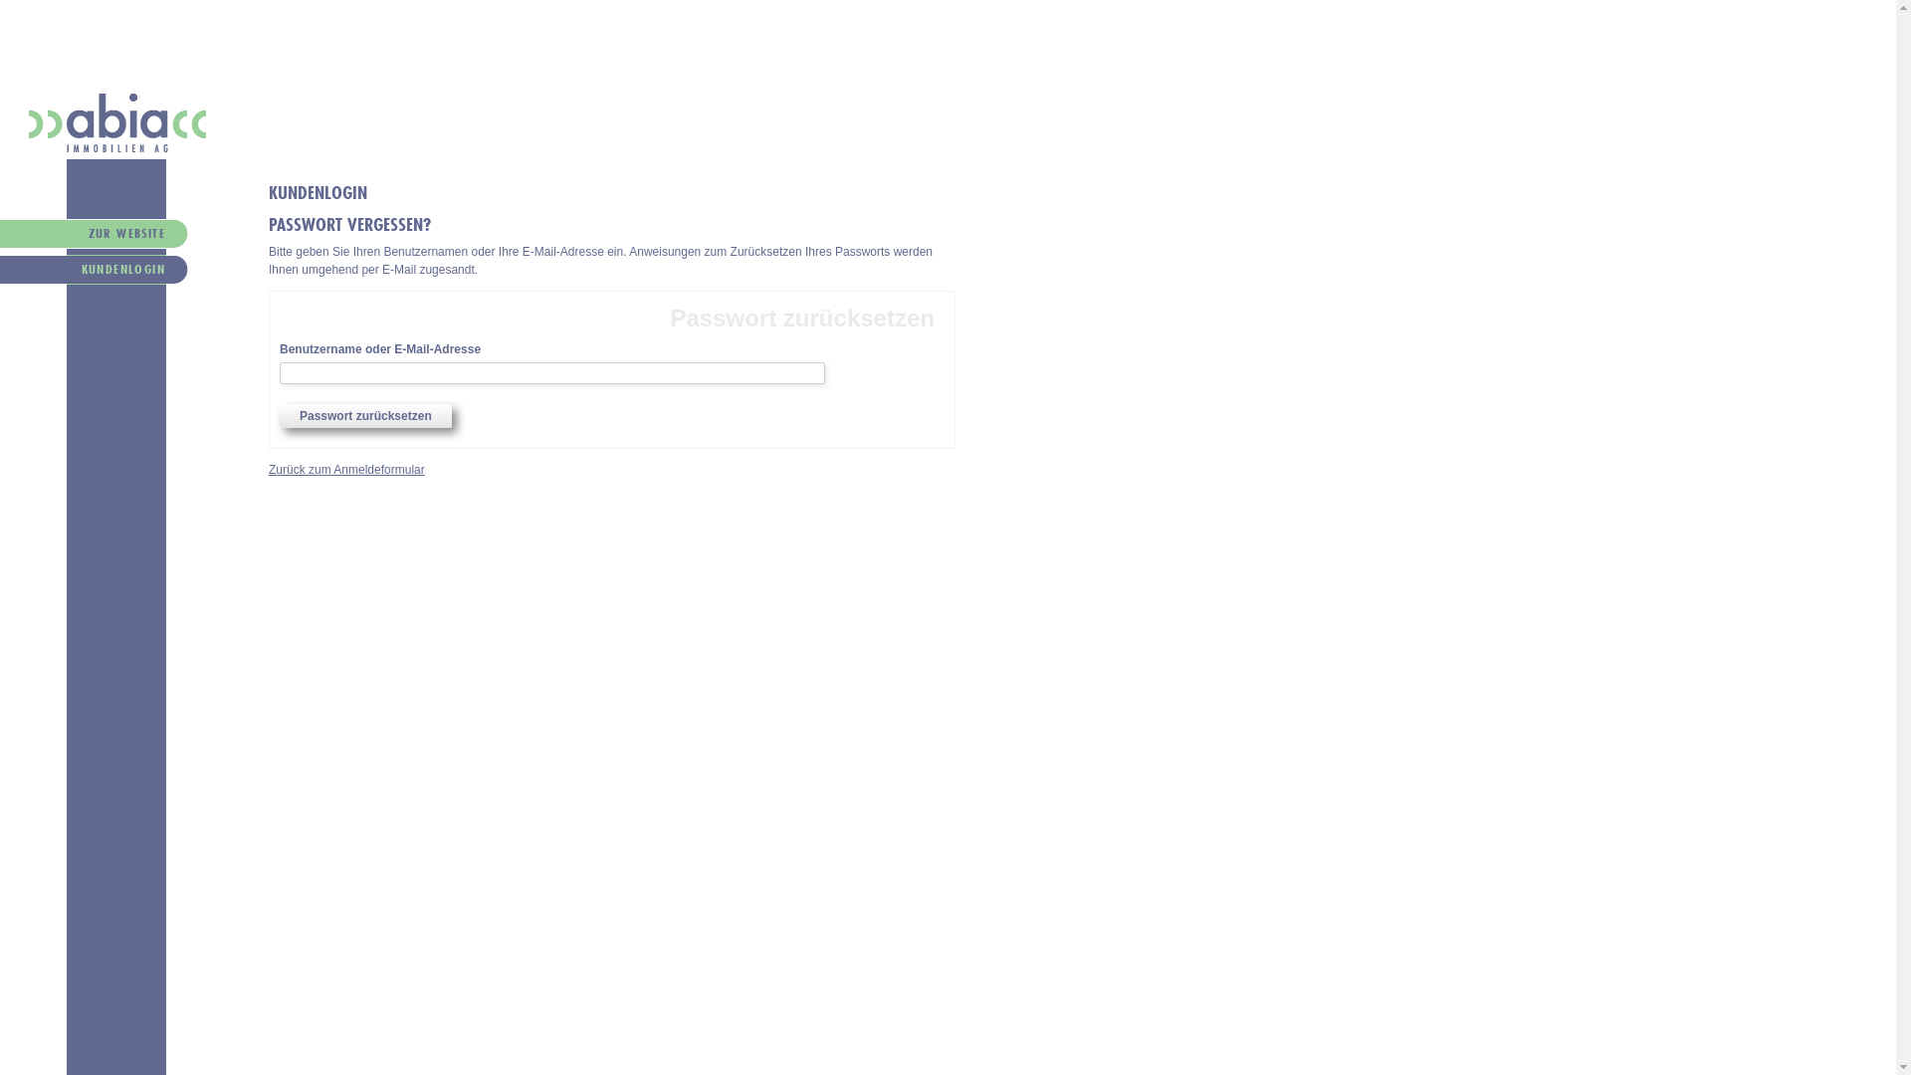 The width and height of the screenshot is (1911, 1075). What do you see at coordinates (83, 273) in the screenshot?
I see `KUNDENLOGIN` at bounding box center [83, 273].